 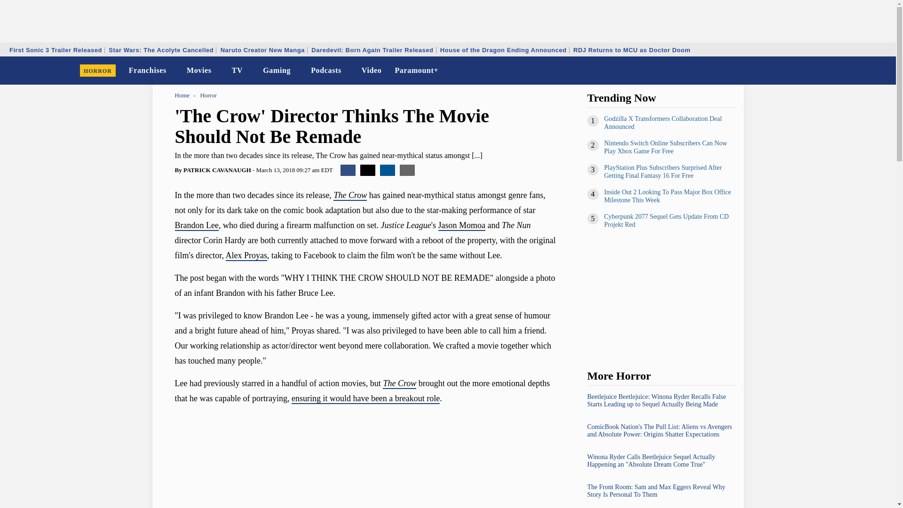 What do you see at coordinates (262, 50) in the screenshot?
I see `Naruto Creator New Manga` at bounding box center [262, 50].